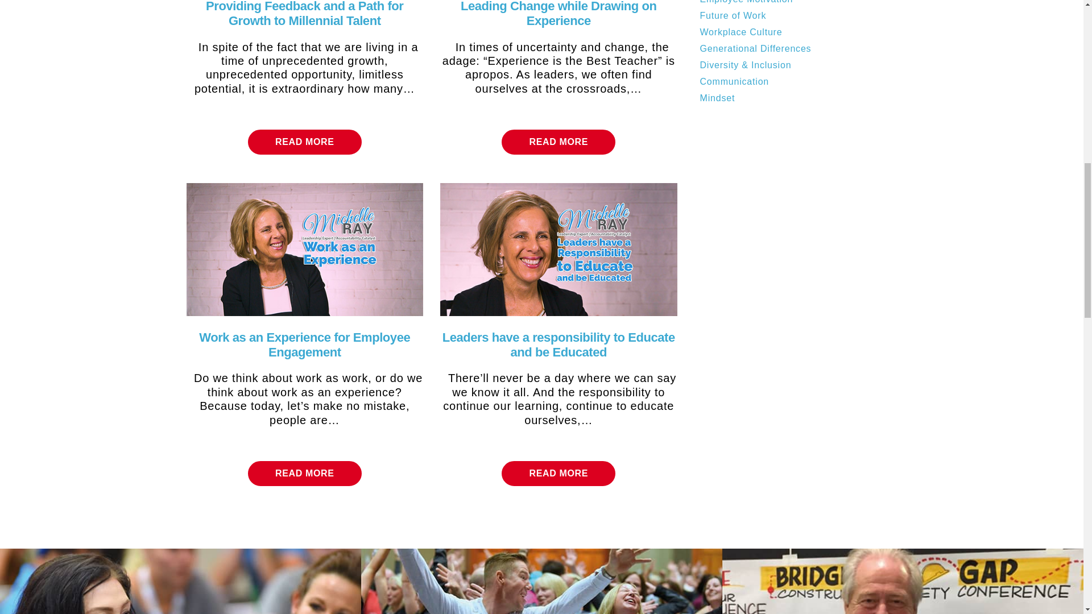 The height and width of the screenshot is (614, 1092). I want to click on Work as an Experience for Employee Engagement, so click(305, 248).